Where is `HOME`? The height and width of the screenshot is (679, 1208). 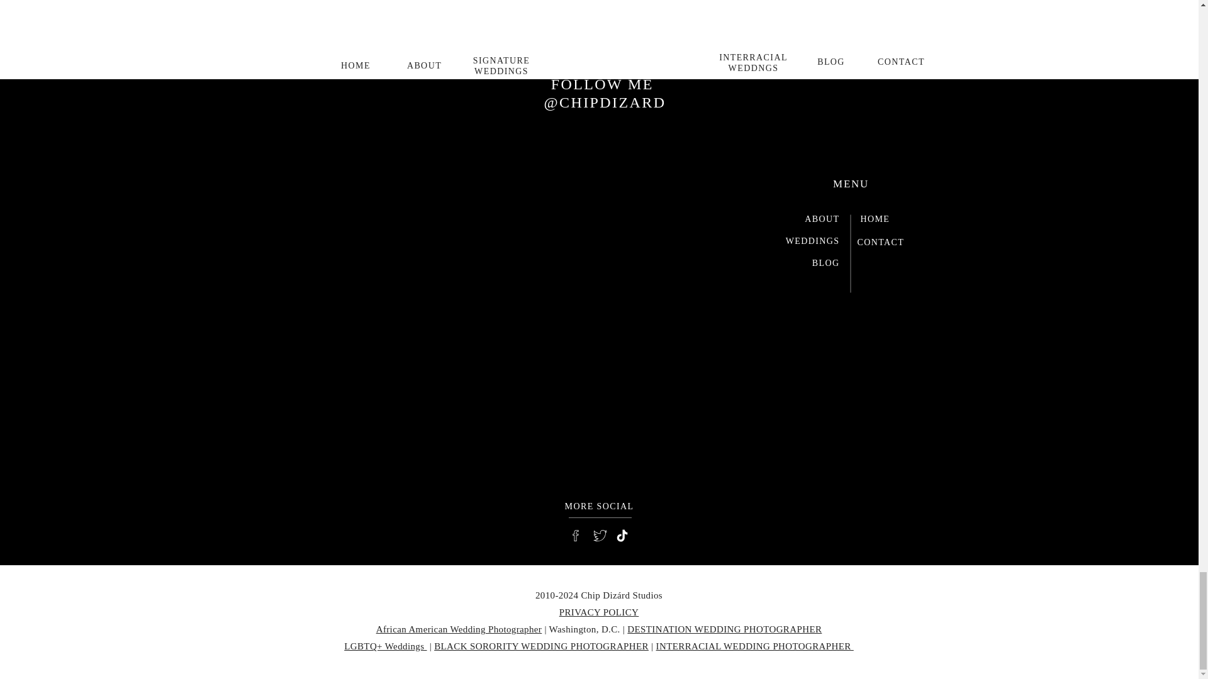
HOME is located at coordinates (891, 221).